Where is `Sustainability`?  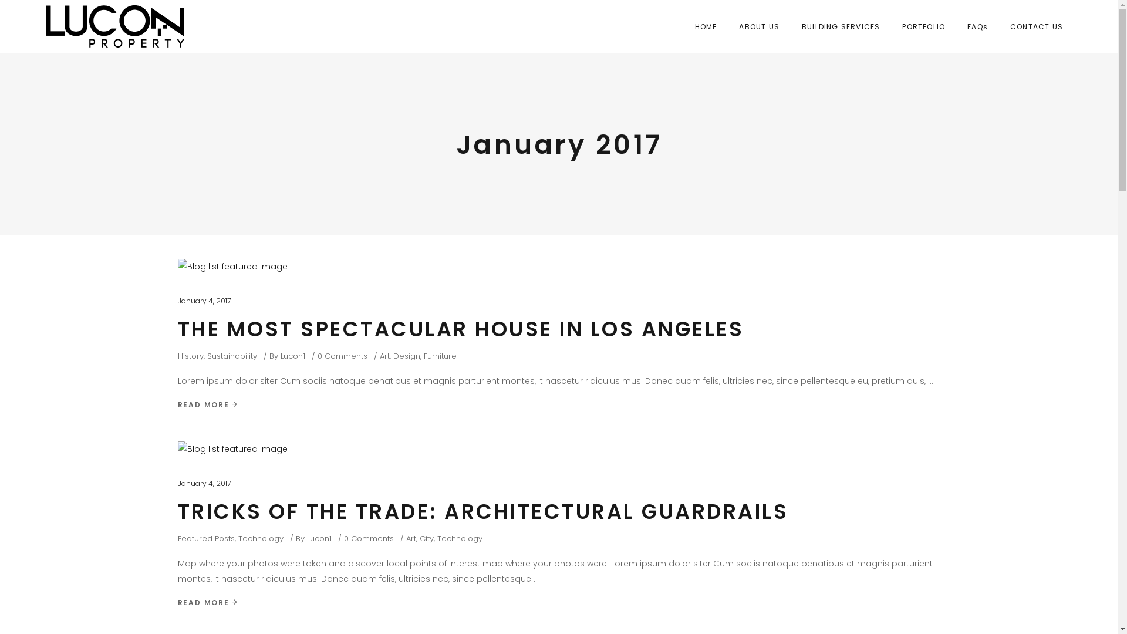
Sustainability is located at coordinates (231, 356).